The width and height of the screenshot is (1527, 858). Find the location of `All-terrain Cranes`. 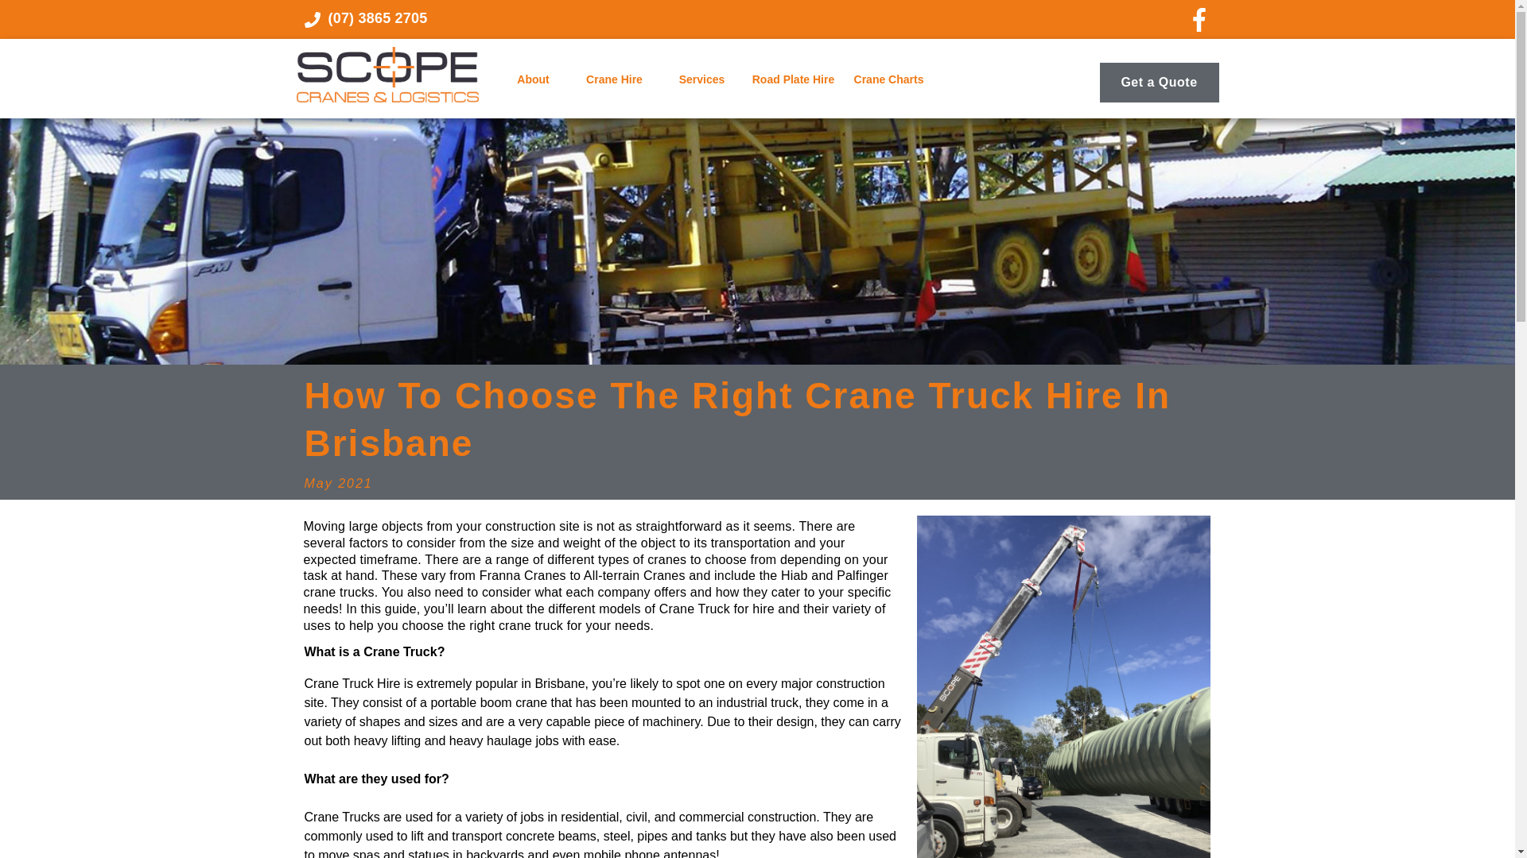

All-terrain Cranes is located at coordinates (635, 575).